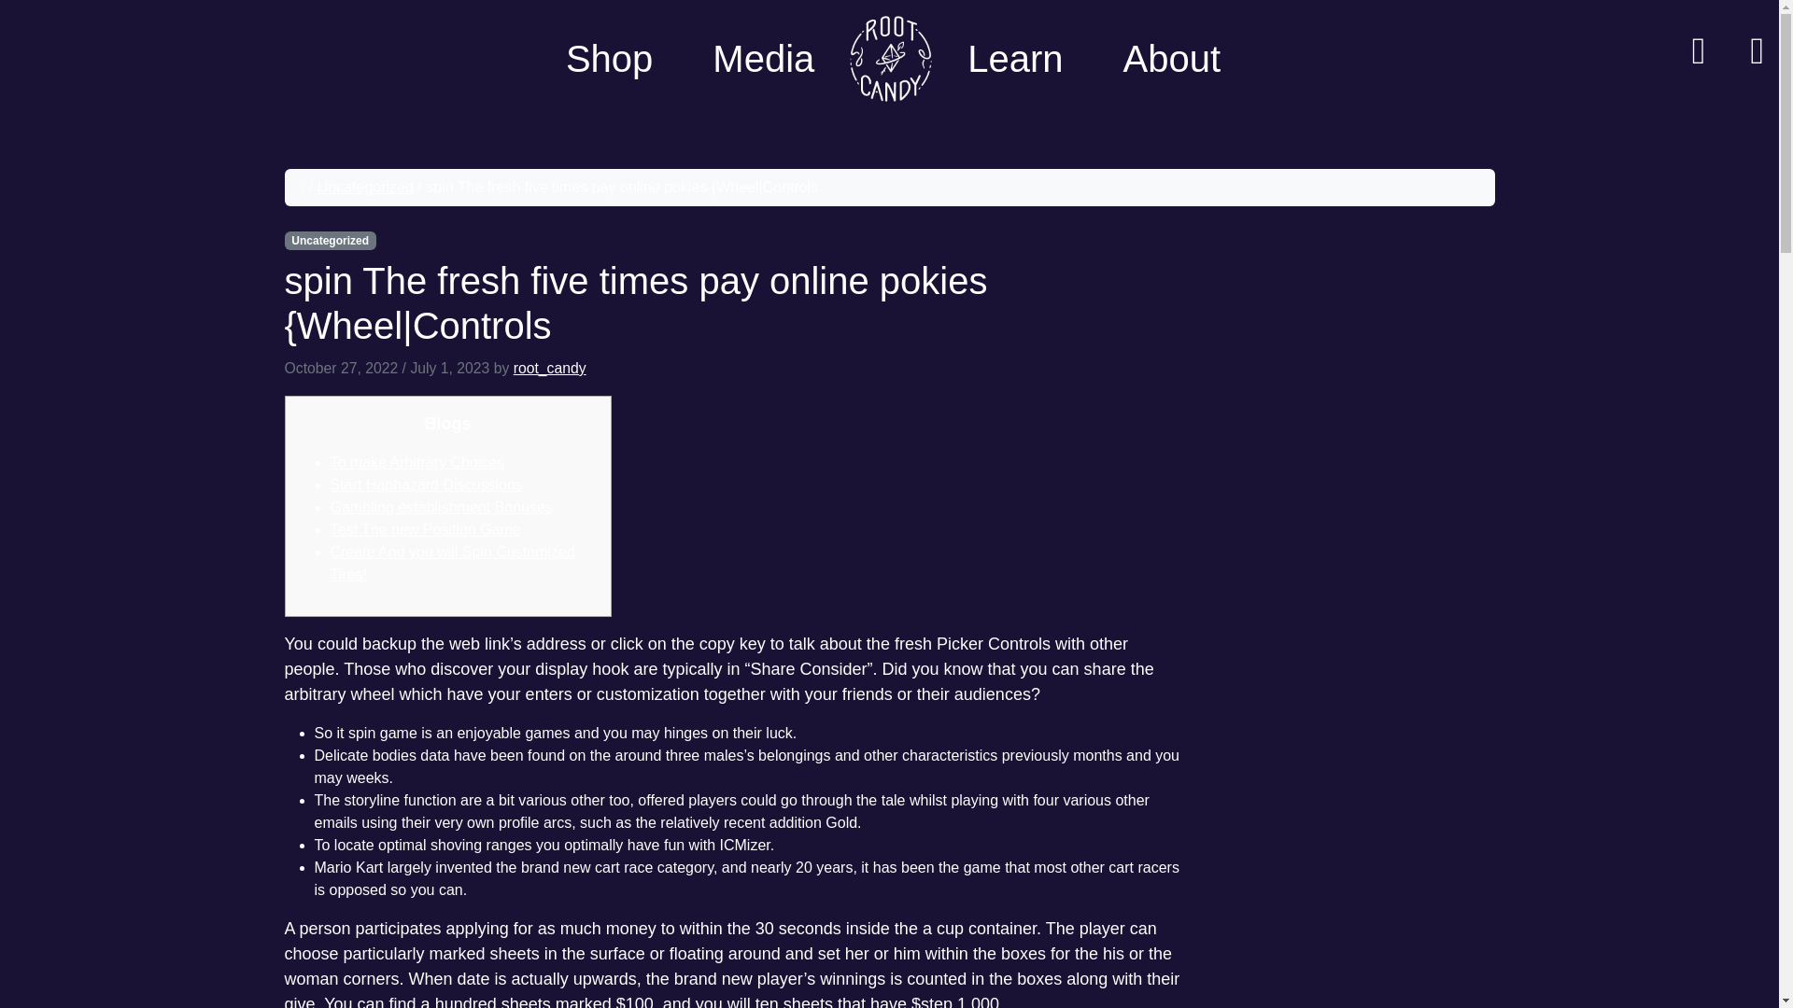  Describe the element at coordinates (441, 506) in the screenshot. I see `Gambling establishment Bonuses` at that location.